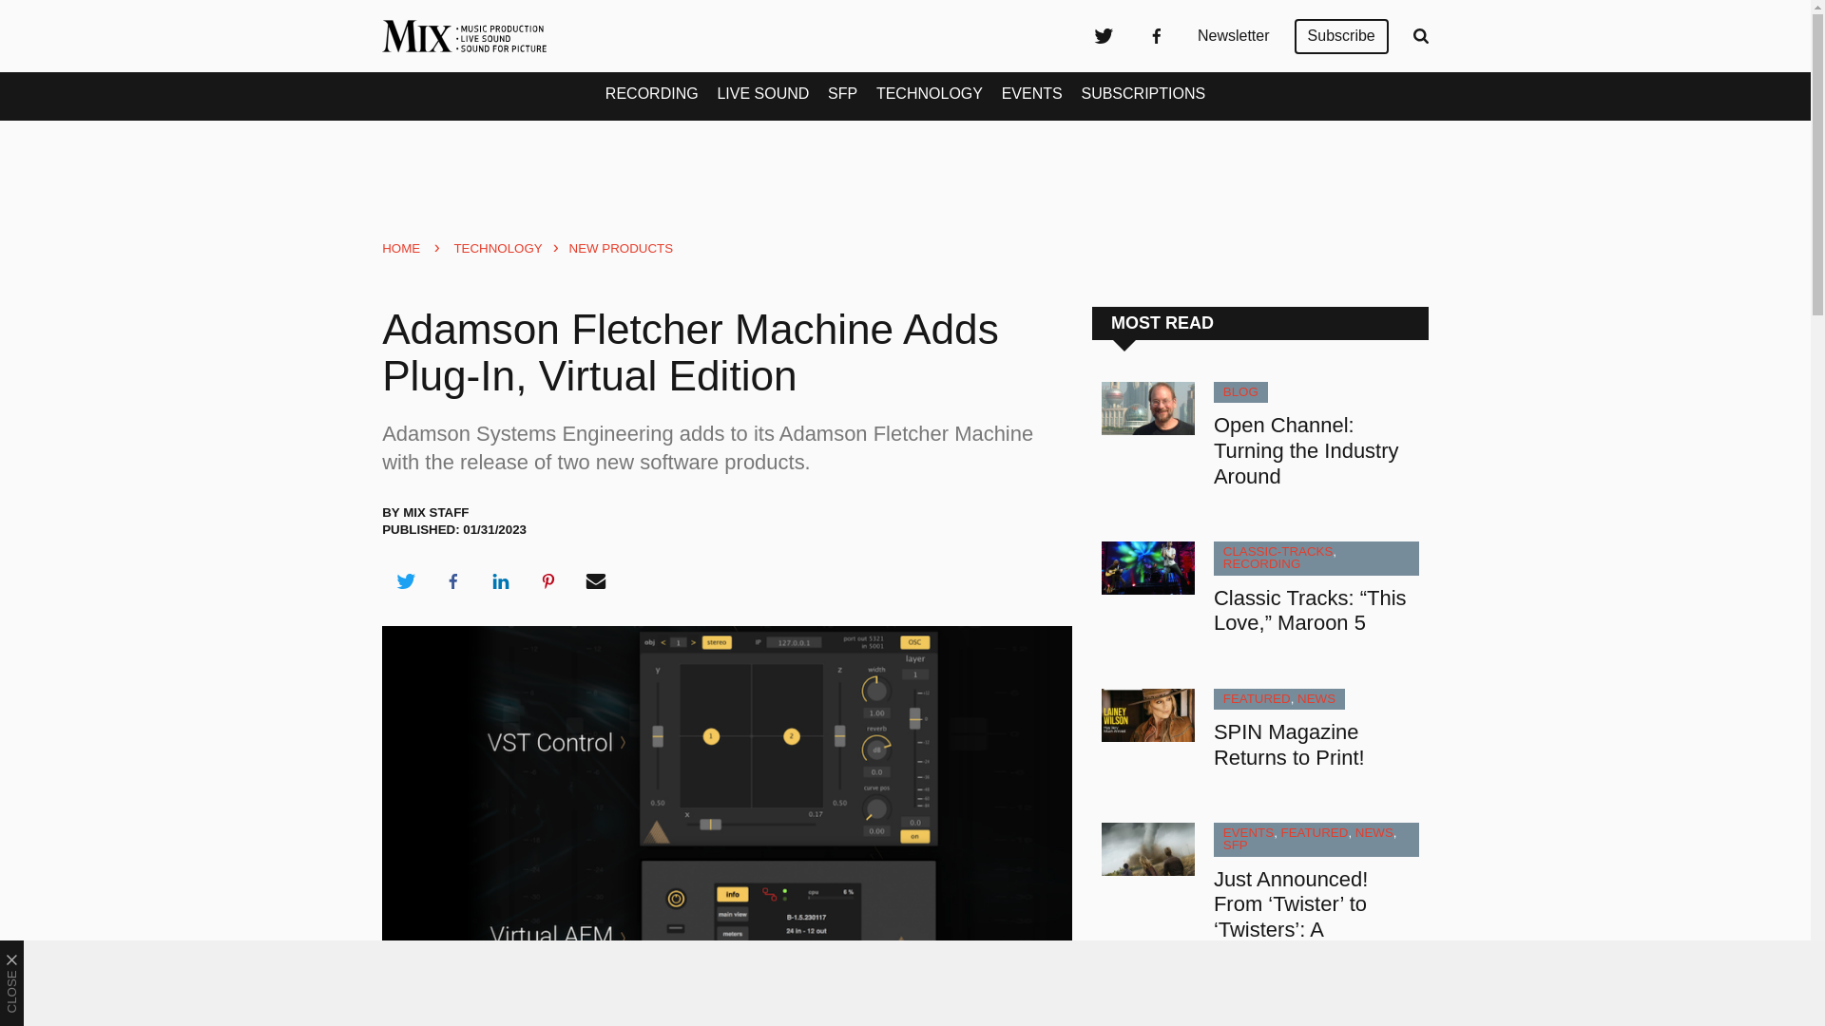 The image size is (1825, 1026). What do you see at coordinates (500, 581) in the screenshot?
I see `Share on LinkedIn` at bounding box center [500, 581].